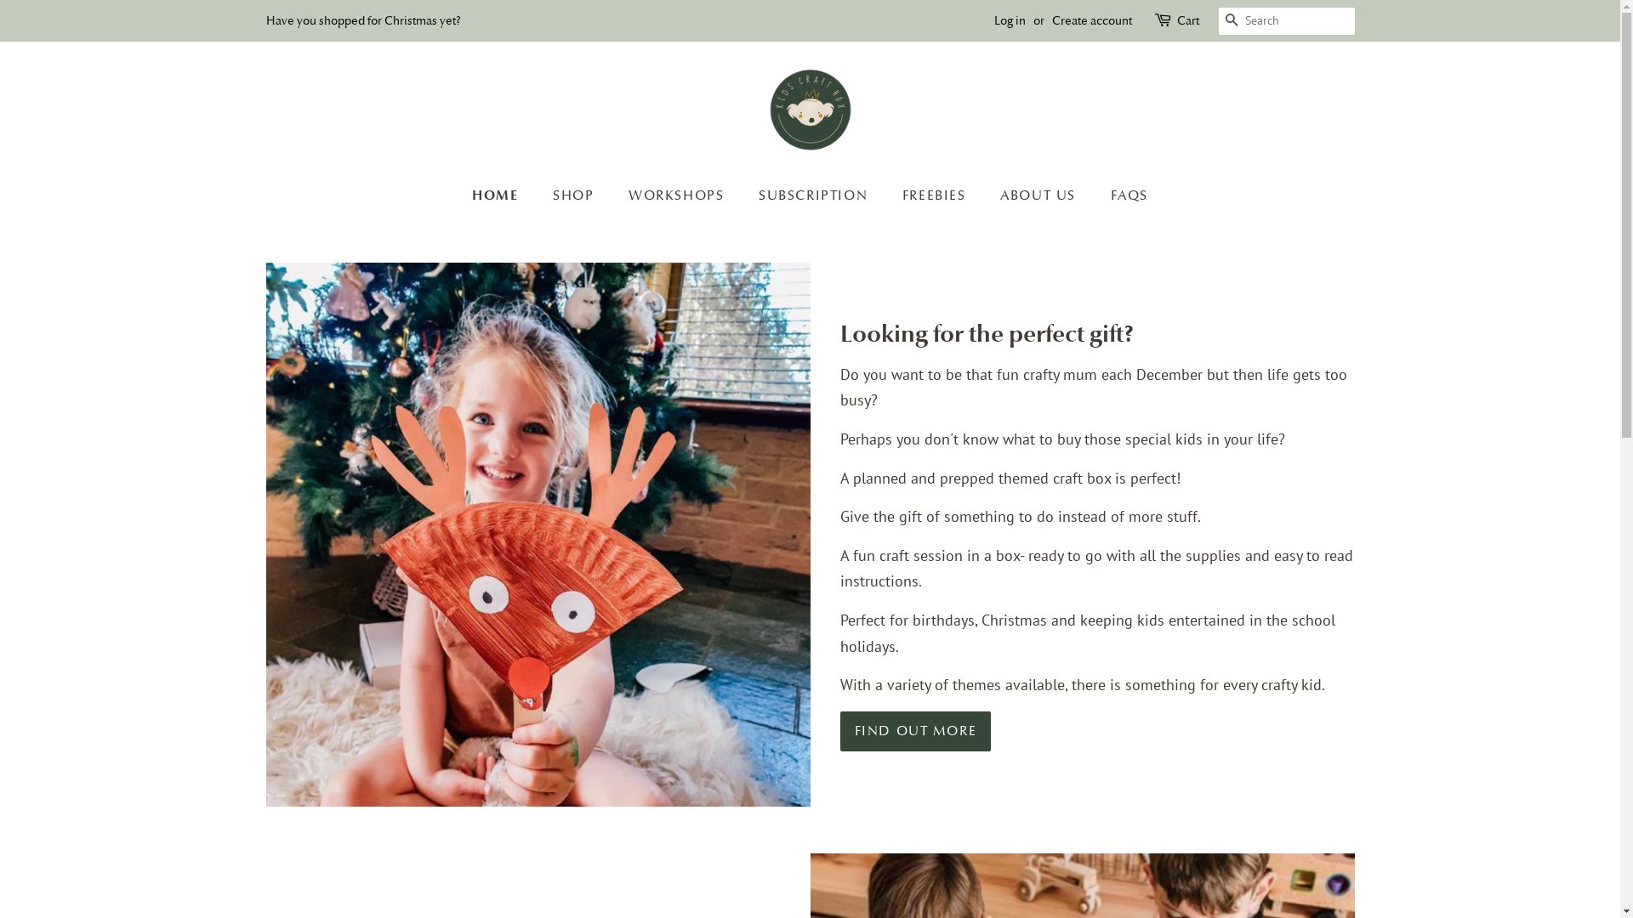 The width and height of the screenshot is (1633, 918). I want to click on FIND OUT MORE, so click(915, 731).